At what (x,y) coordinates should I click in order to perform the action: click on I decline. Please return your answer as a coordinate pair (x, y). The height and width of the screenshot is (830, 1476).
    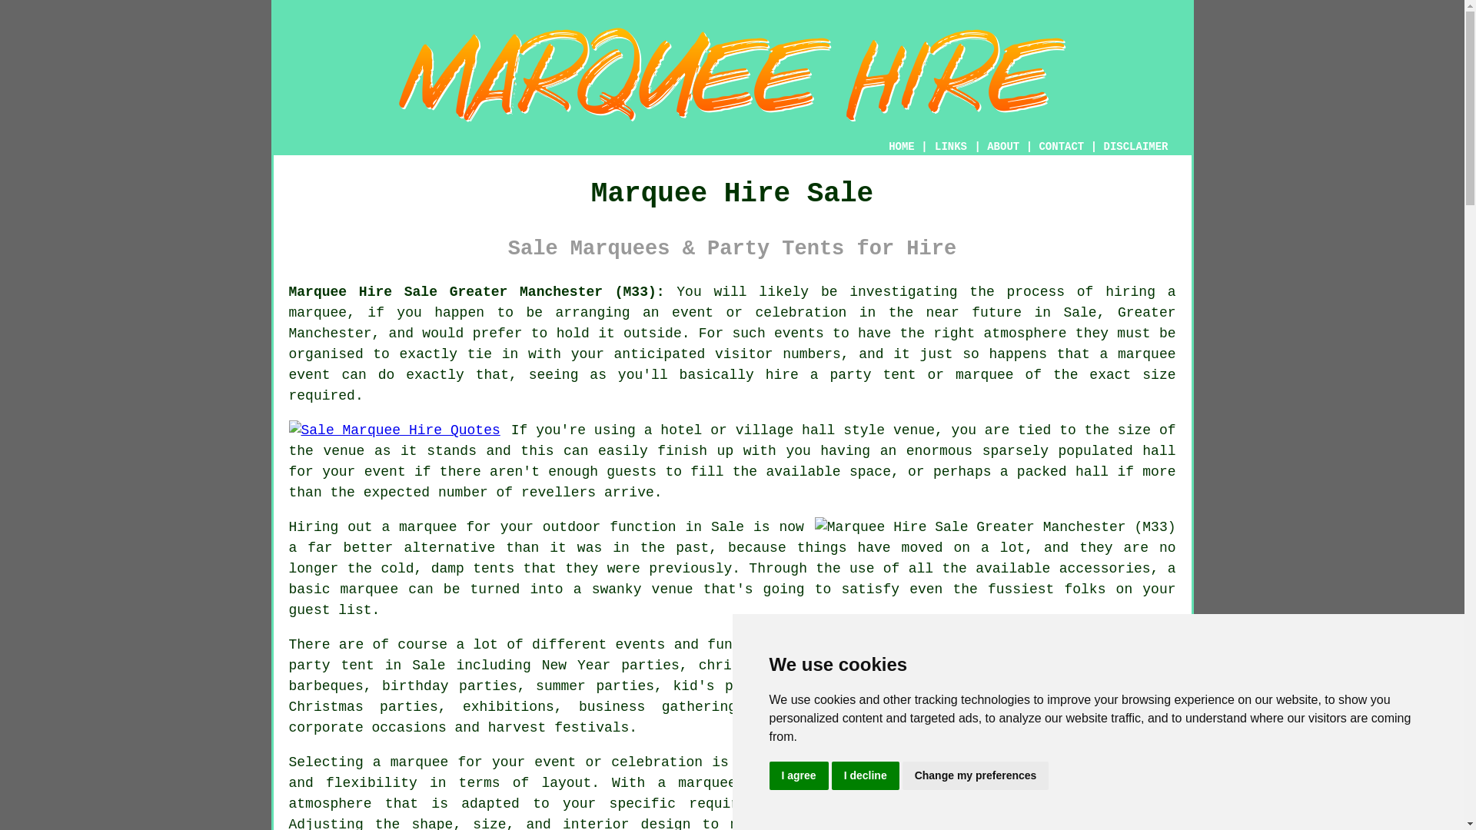
    Looking at the image, I should click on (866, 776).